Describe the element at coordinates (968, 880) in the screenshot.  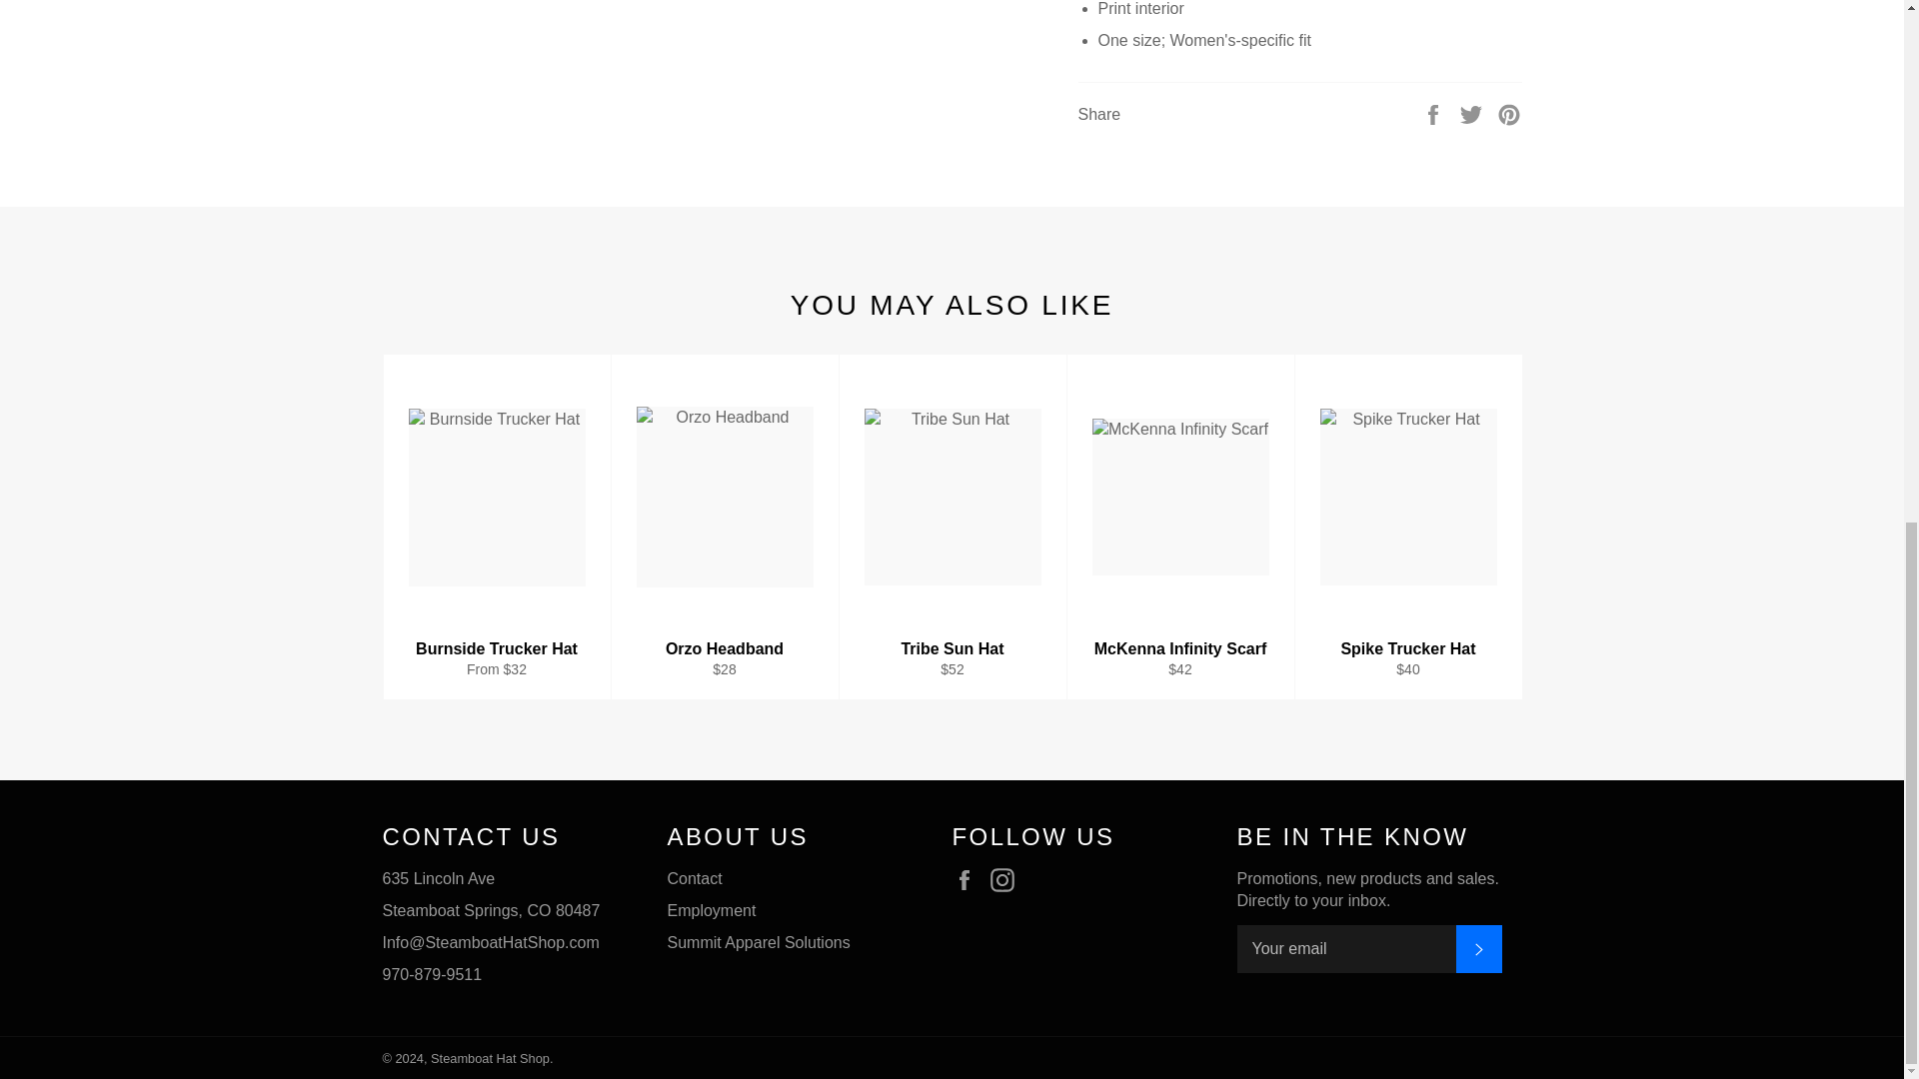
I see `Steamboat Hat Shop on Facebook` at that location.